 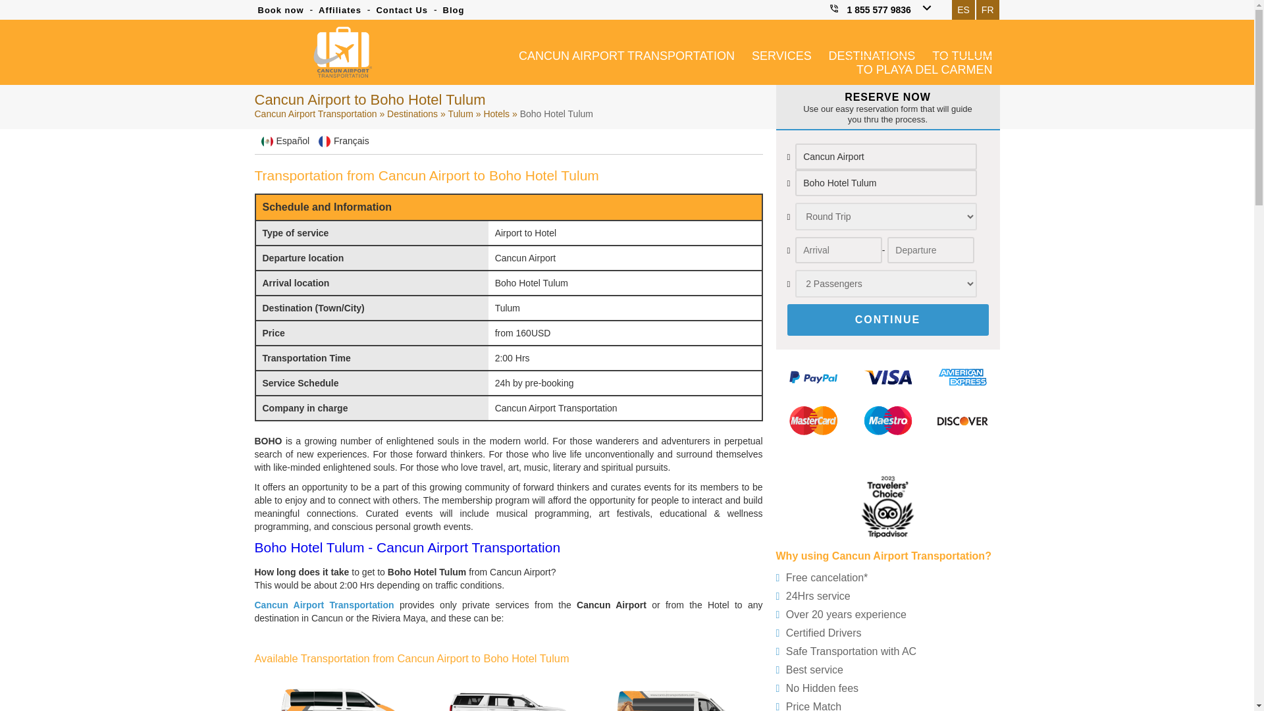 I want to click on Cancun Airport Transportation, so click(x=342, y=51).